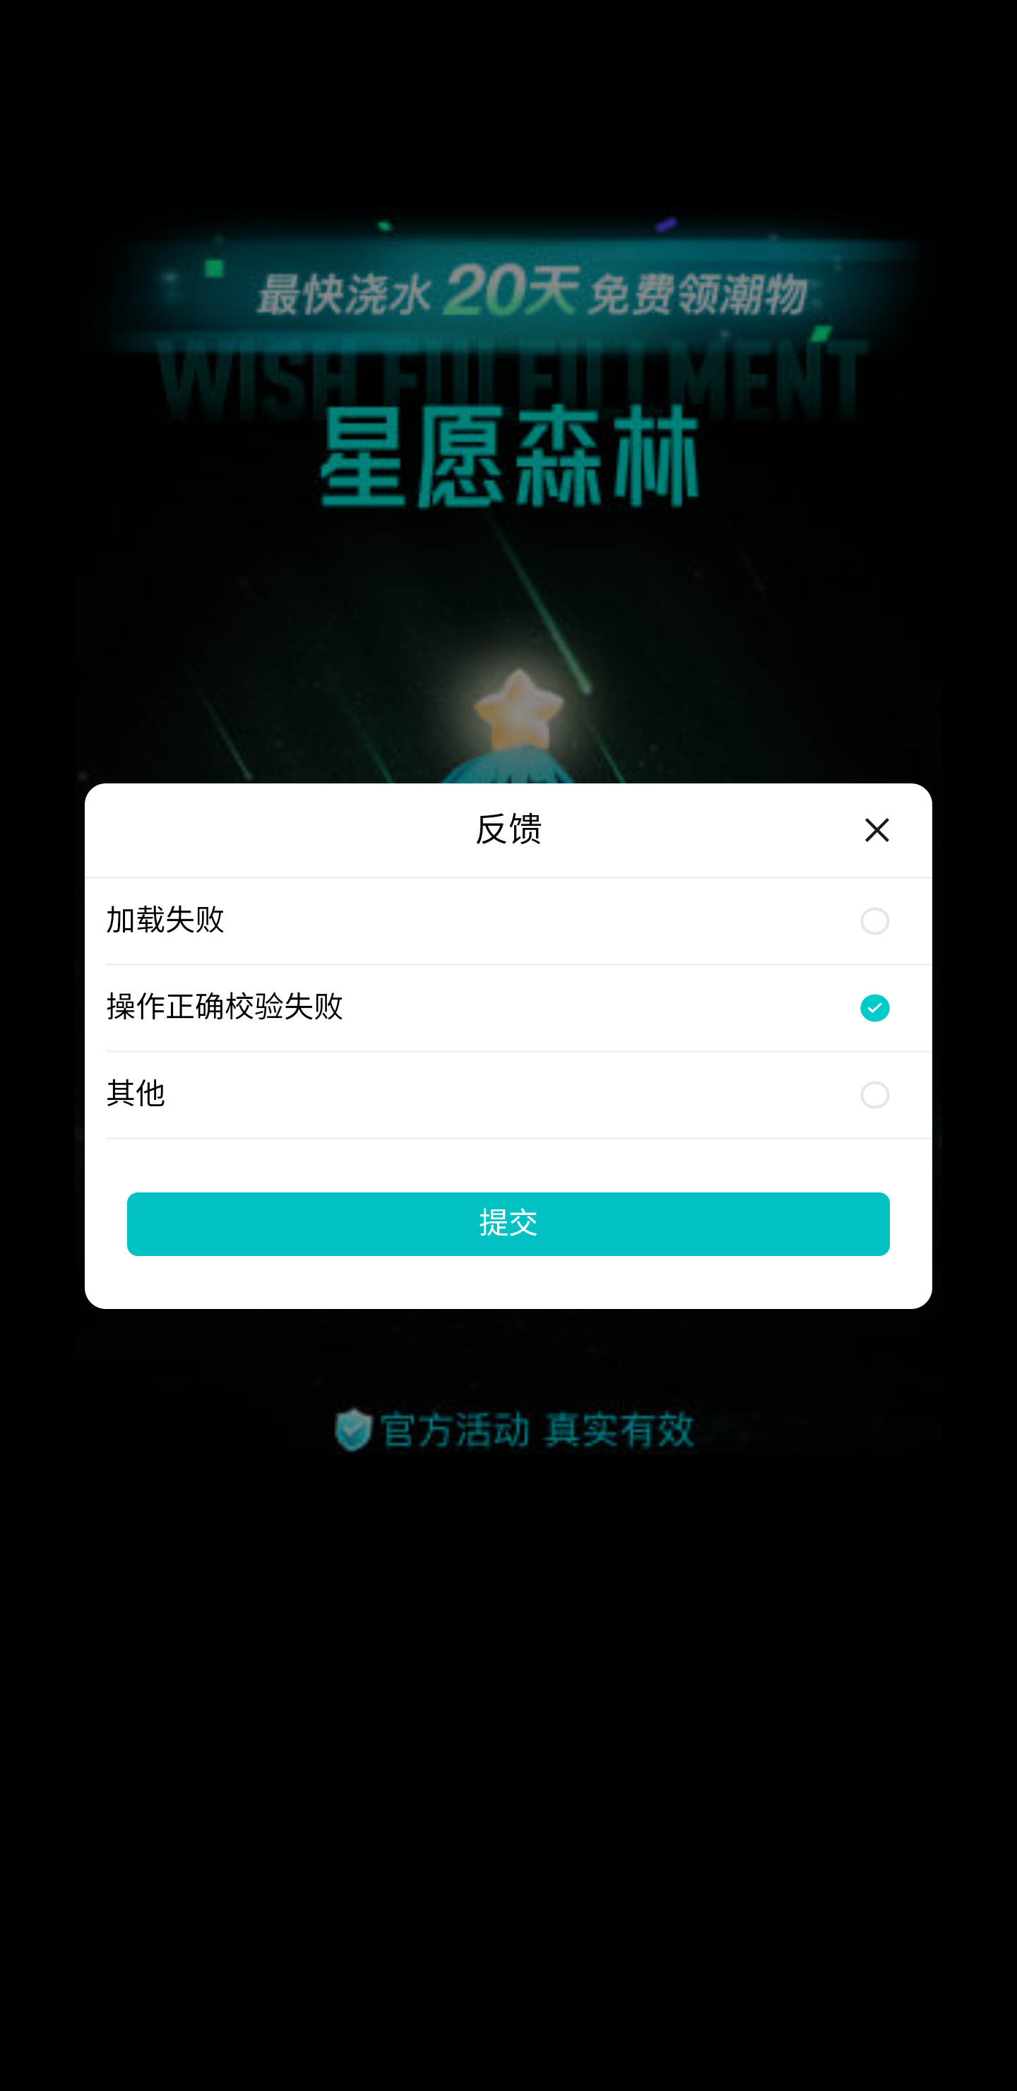 This screenshot has height=2091, width=1017. Describe the element at coordinates (509, 1224) in the screenshot. I see `提交` at that location.